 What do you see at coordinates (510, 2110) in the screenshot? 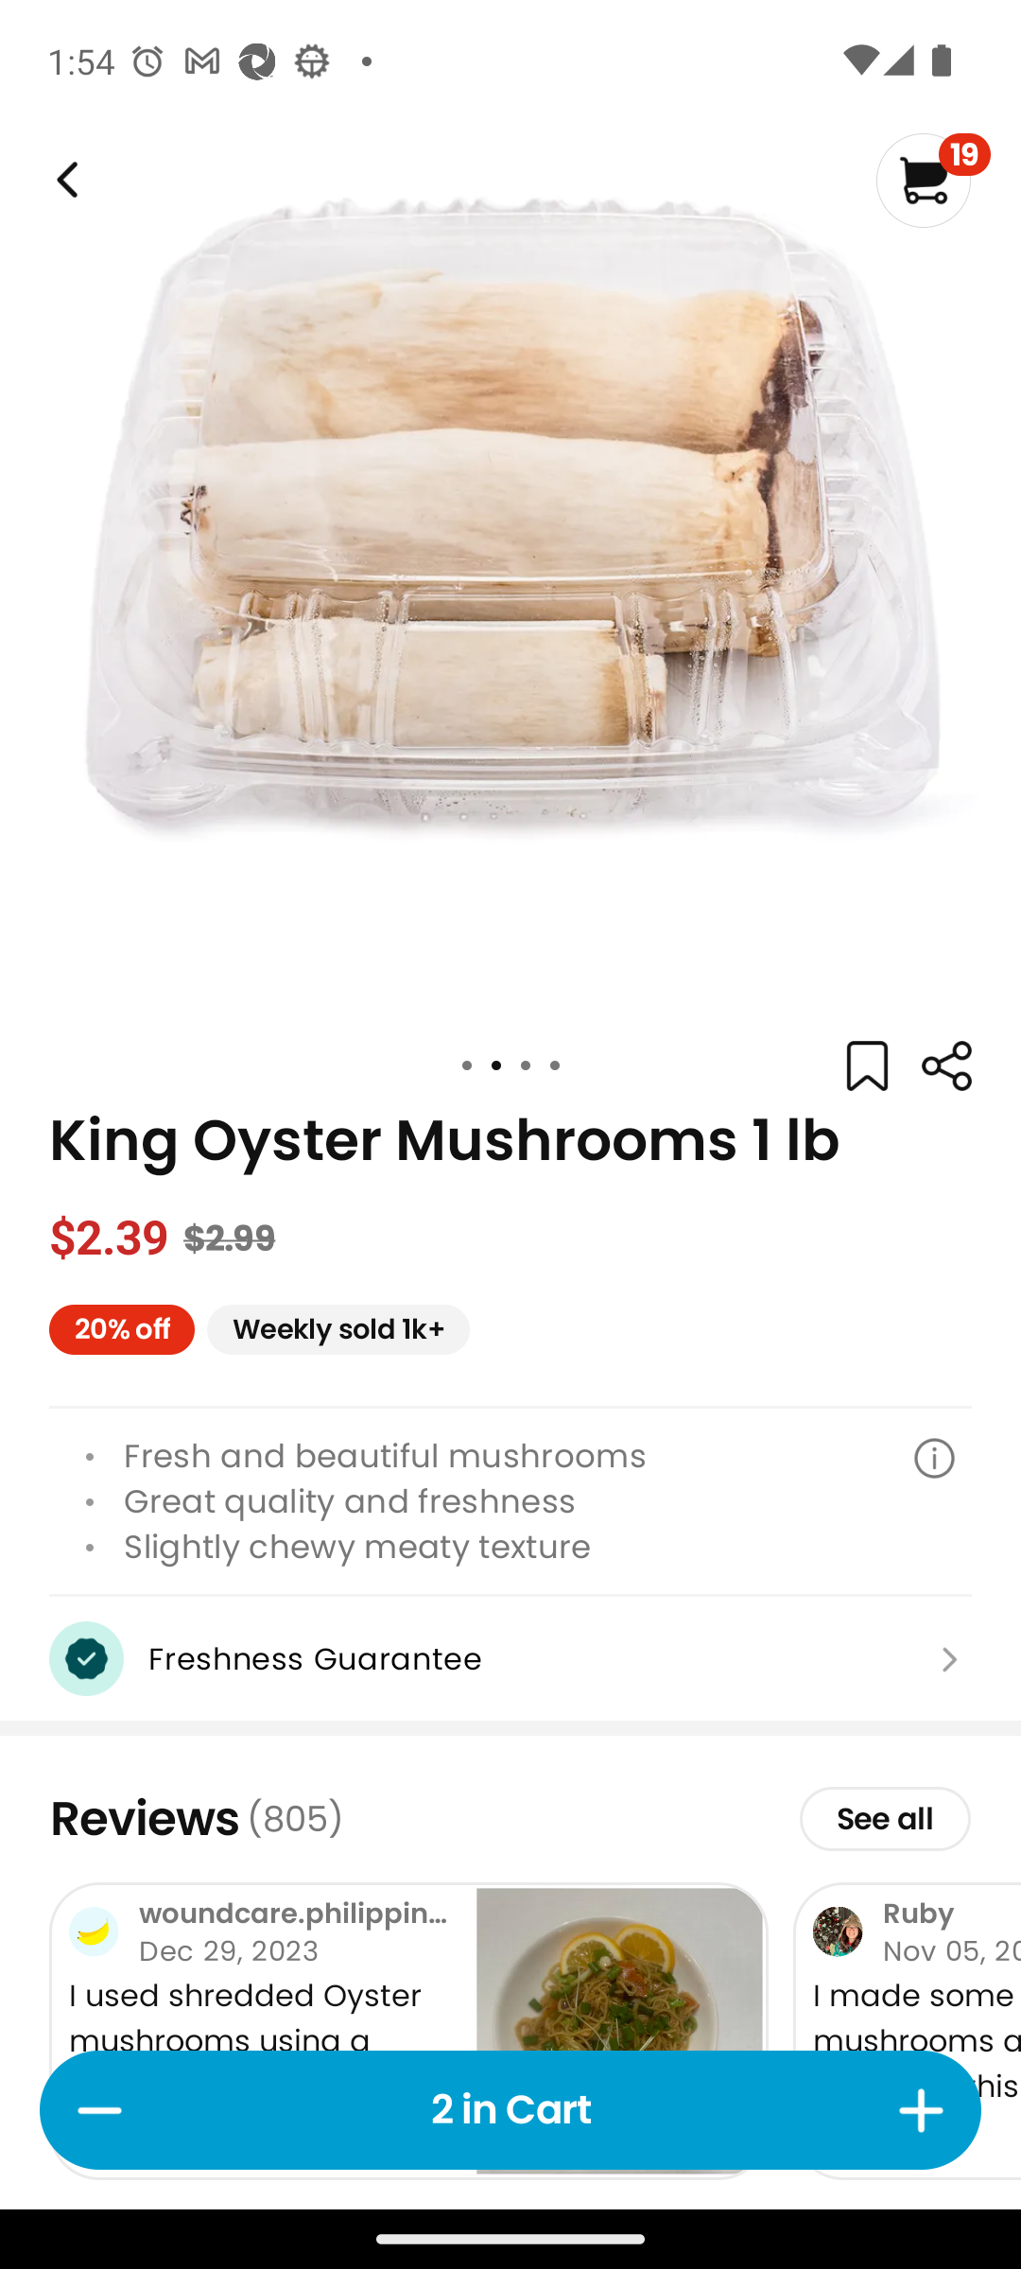
I see `2 in Cart` at bounding box center [510, 2110].